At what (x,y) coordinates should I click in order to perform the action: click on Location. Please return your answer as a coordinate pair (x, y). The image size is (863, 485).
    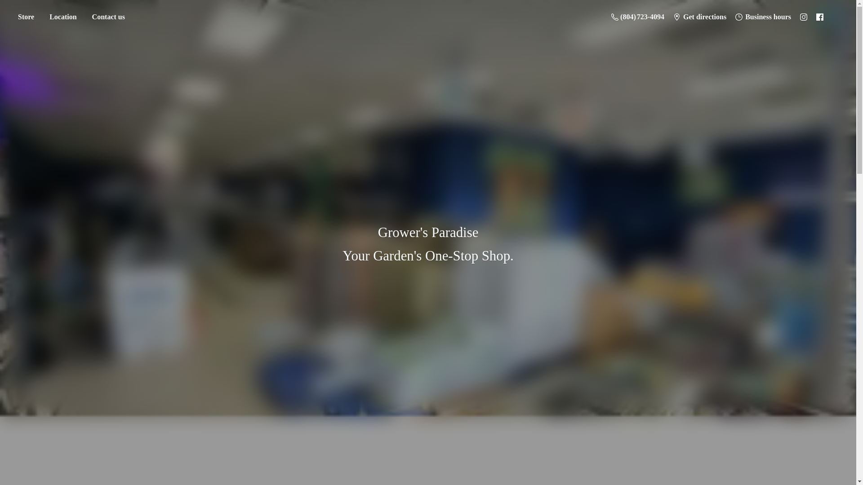
    Looking at the image, I should click on (62, 17).